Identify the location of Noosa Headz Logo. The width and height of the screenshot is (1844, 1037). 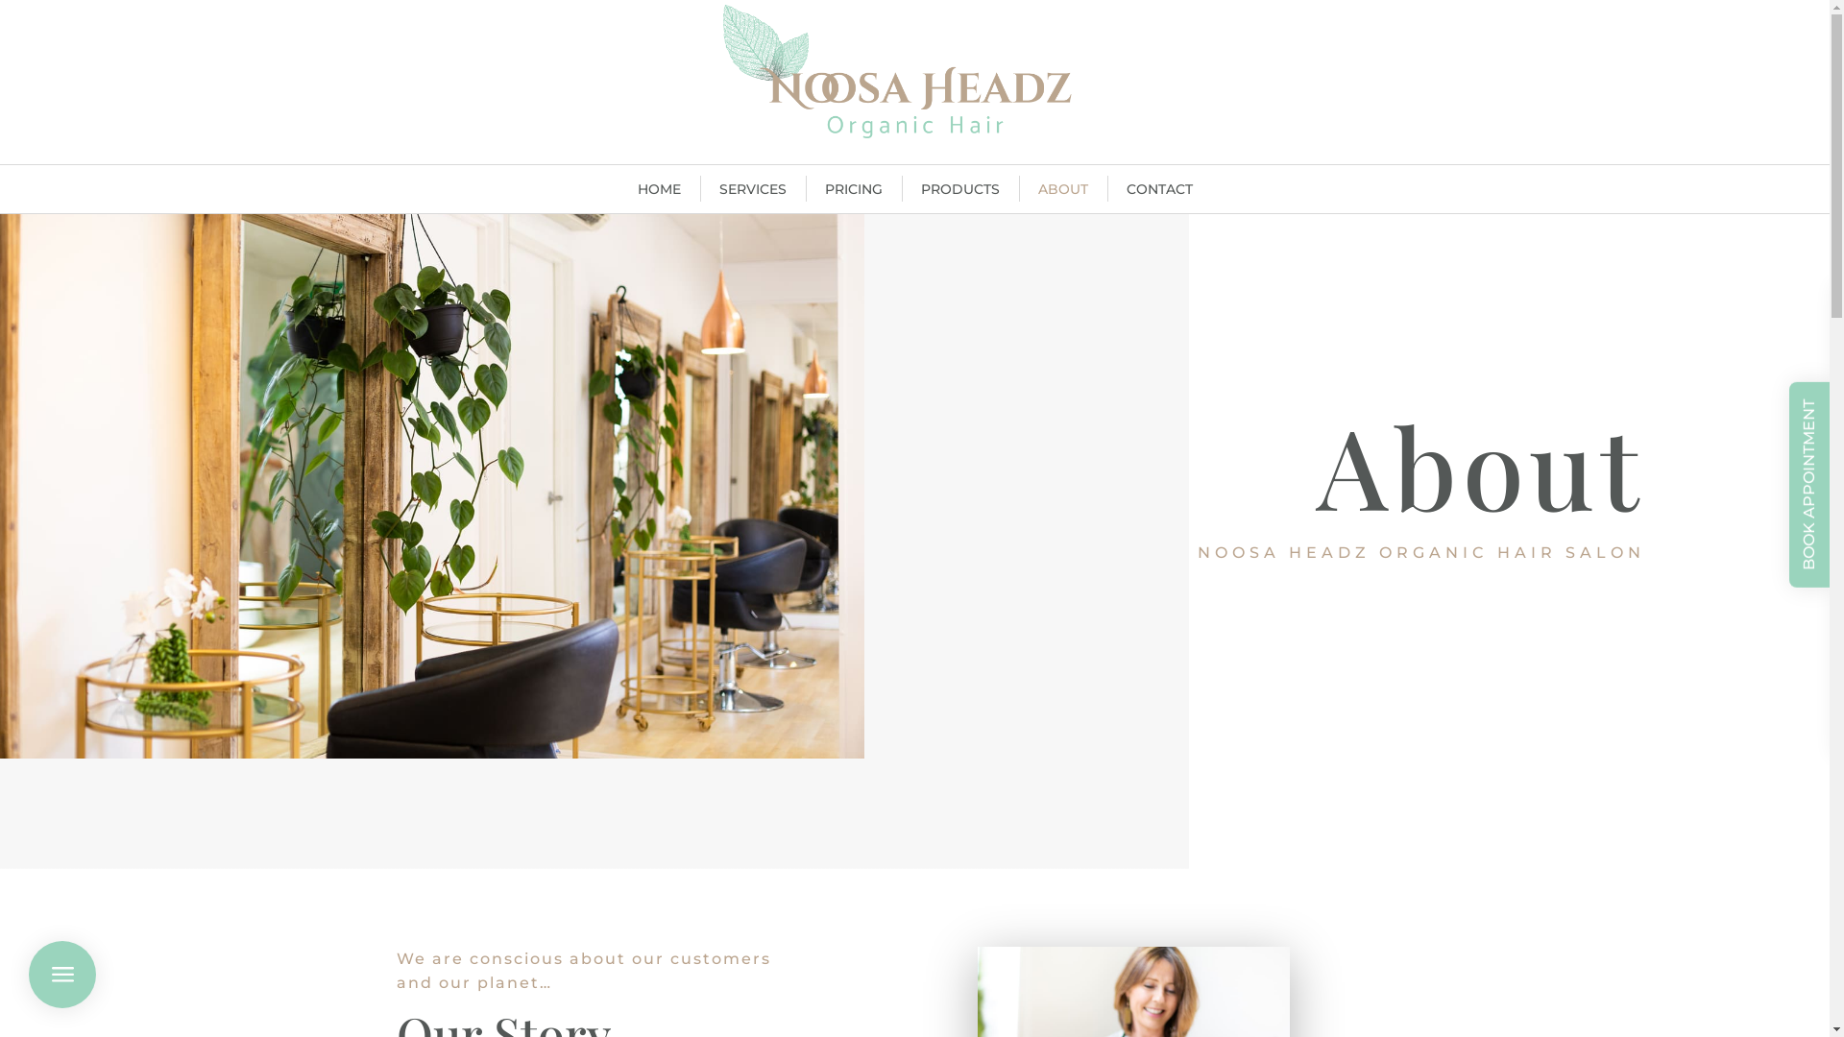
(914, 71).